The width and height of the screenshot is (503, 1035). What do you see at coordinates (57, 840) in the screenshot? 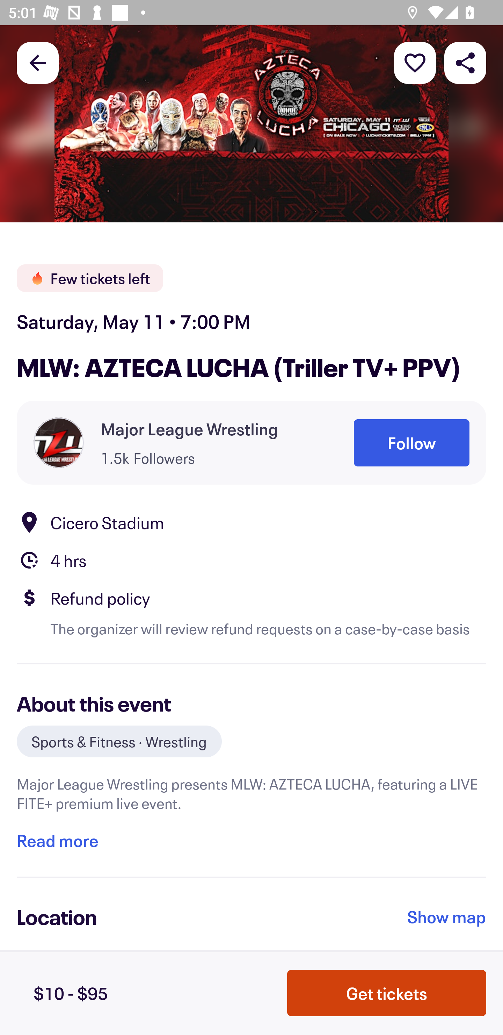
I see `Read more` at bounding box center [57, 840].